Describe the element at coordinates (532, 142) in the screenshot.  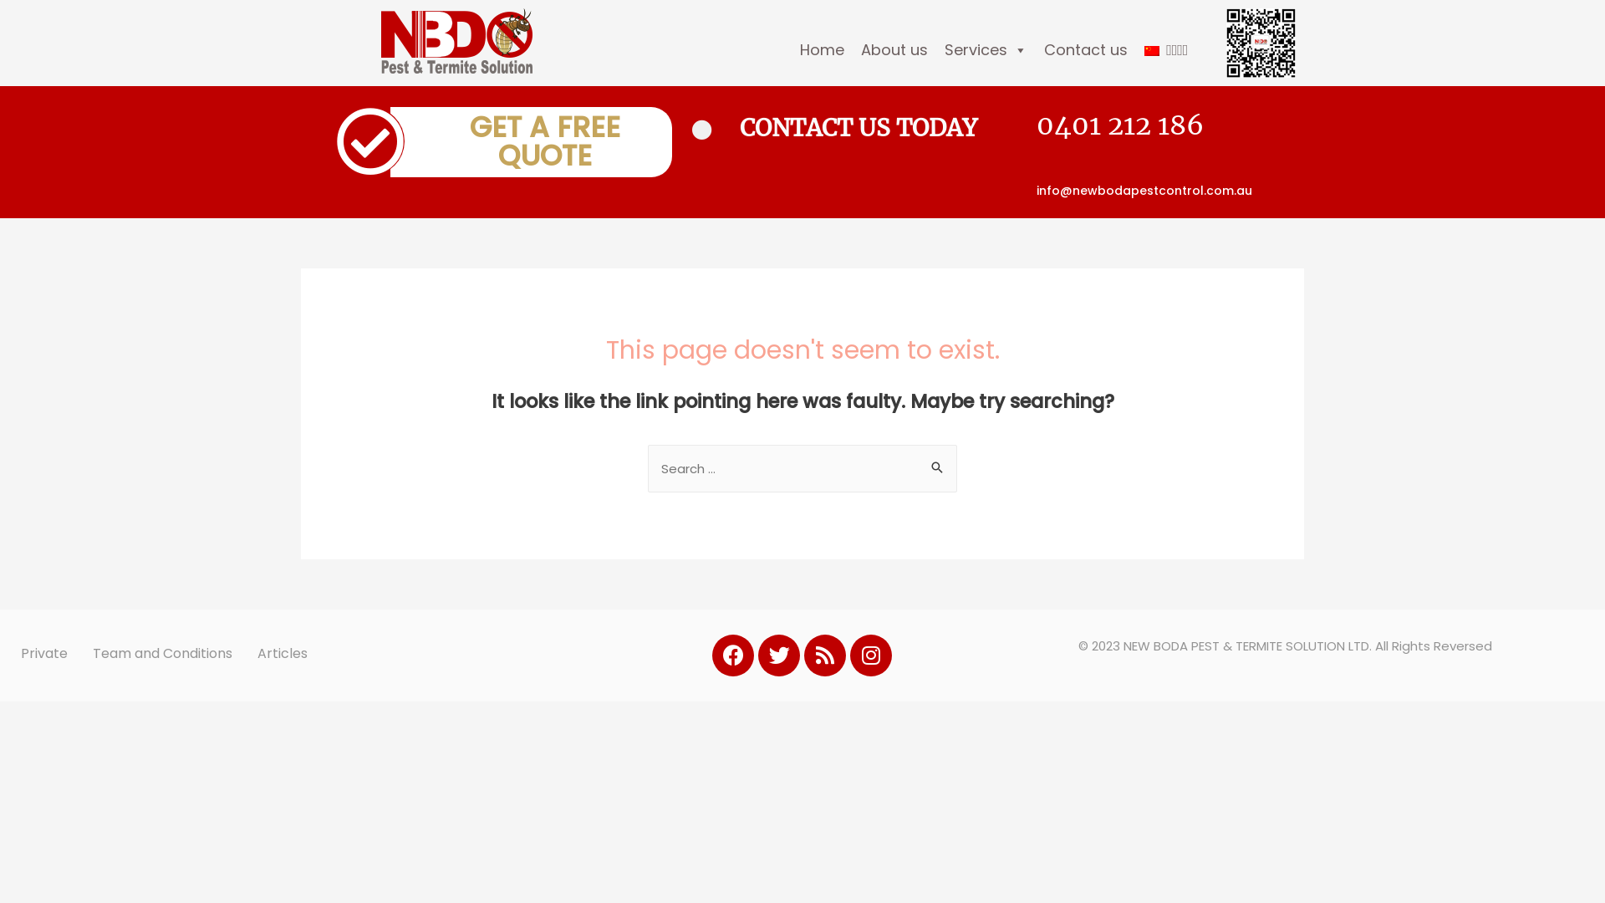
I see `GET A FREE QUOTE` at that location.